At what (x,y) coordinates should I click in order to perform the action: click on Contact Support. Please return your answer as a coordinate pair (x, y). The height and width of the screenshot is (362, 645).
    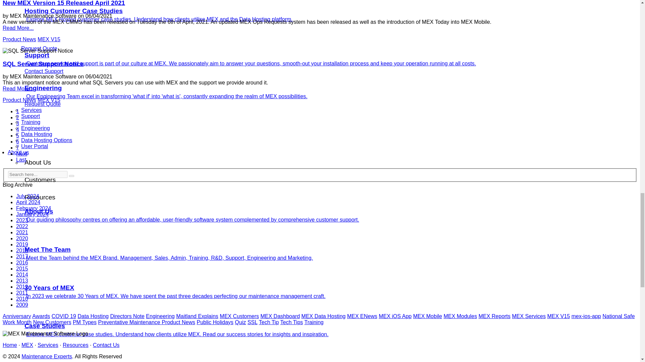
    Looking at the image, I should click on (44, 71).